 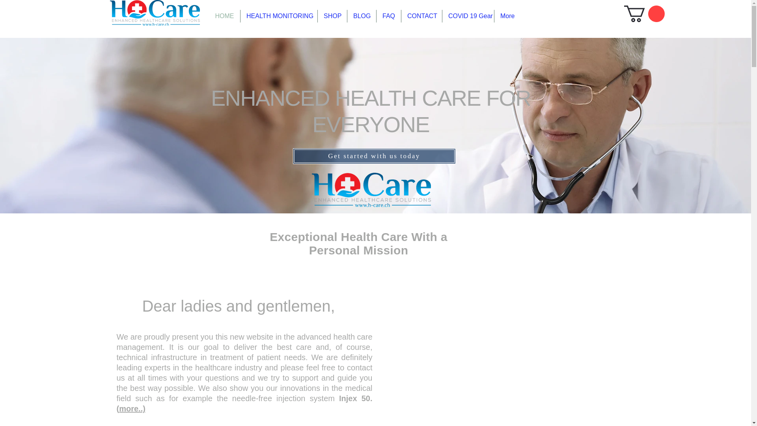 What do you see at coordinates (279, 16) in the screenshot?
I see `HEALTH MONITORING` at bounding box center [279, 16].